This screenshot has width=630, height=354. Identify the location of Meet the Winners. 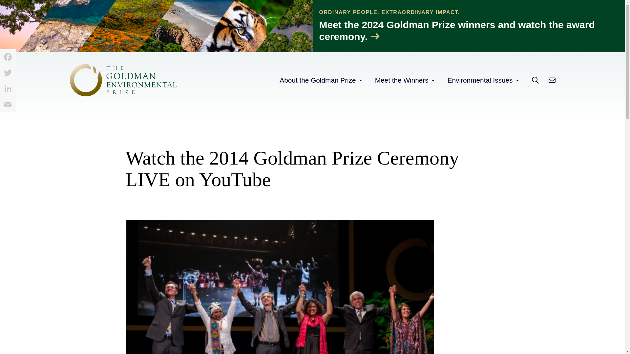
(402, 80).